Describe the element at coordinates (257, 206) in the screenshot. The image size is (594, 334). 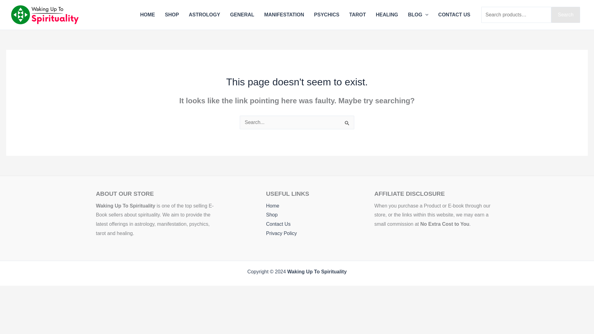
I see `Home` at that location.